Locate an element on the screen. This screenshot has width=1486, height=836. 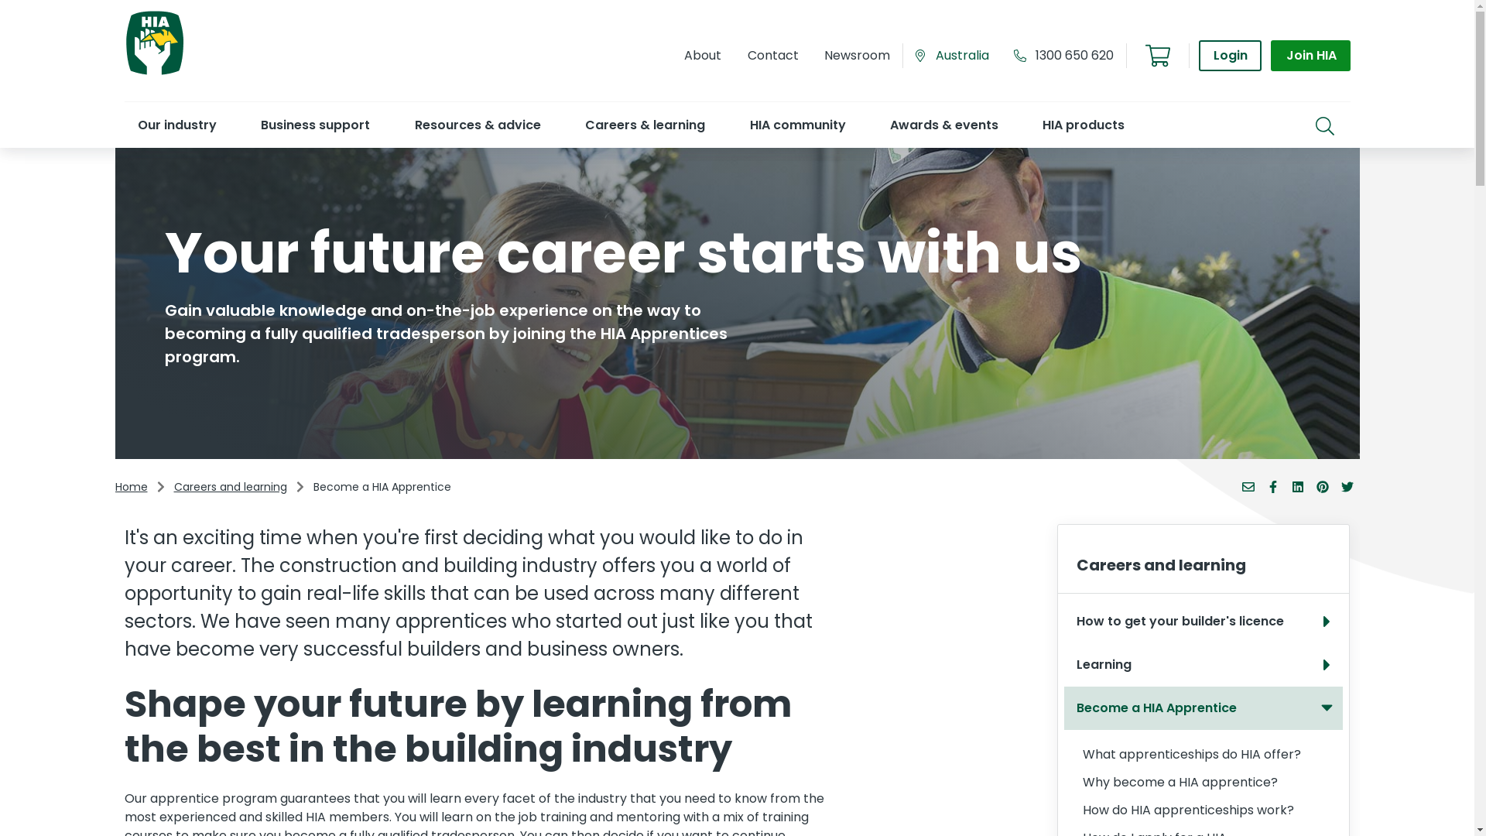
What apprenticeships do HIA offer? is located at coordinates (1204, 755).